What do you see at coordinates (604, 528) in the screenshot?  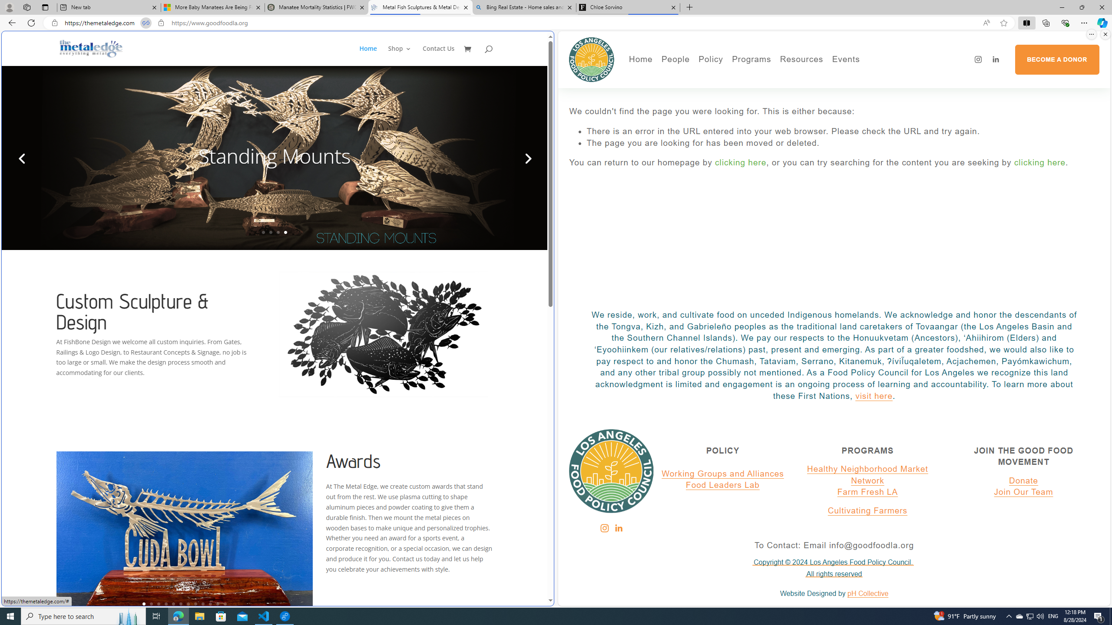 I see `Instagram` at bounding box center [604, 528].